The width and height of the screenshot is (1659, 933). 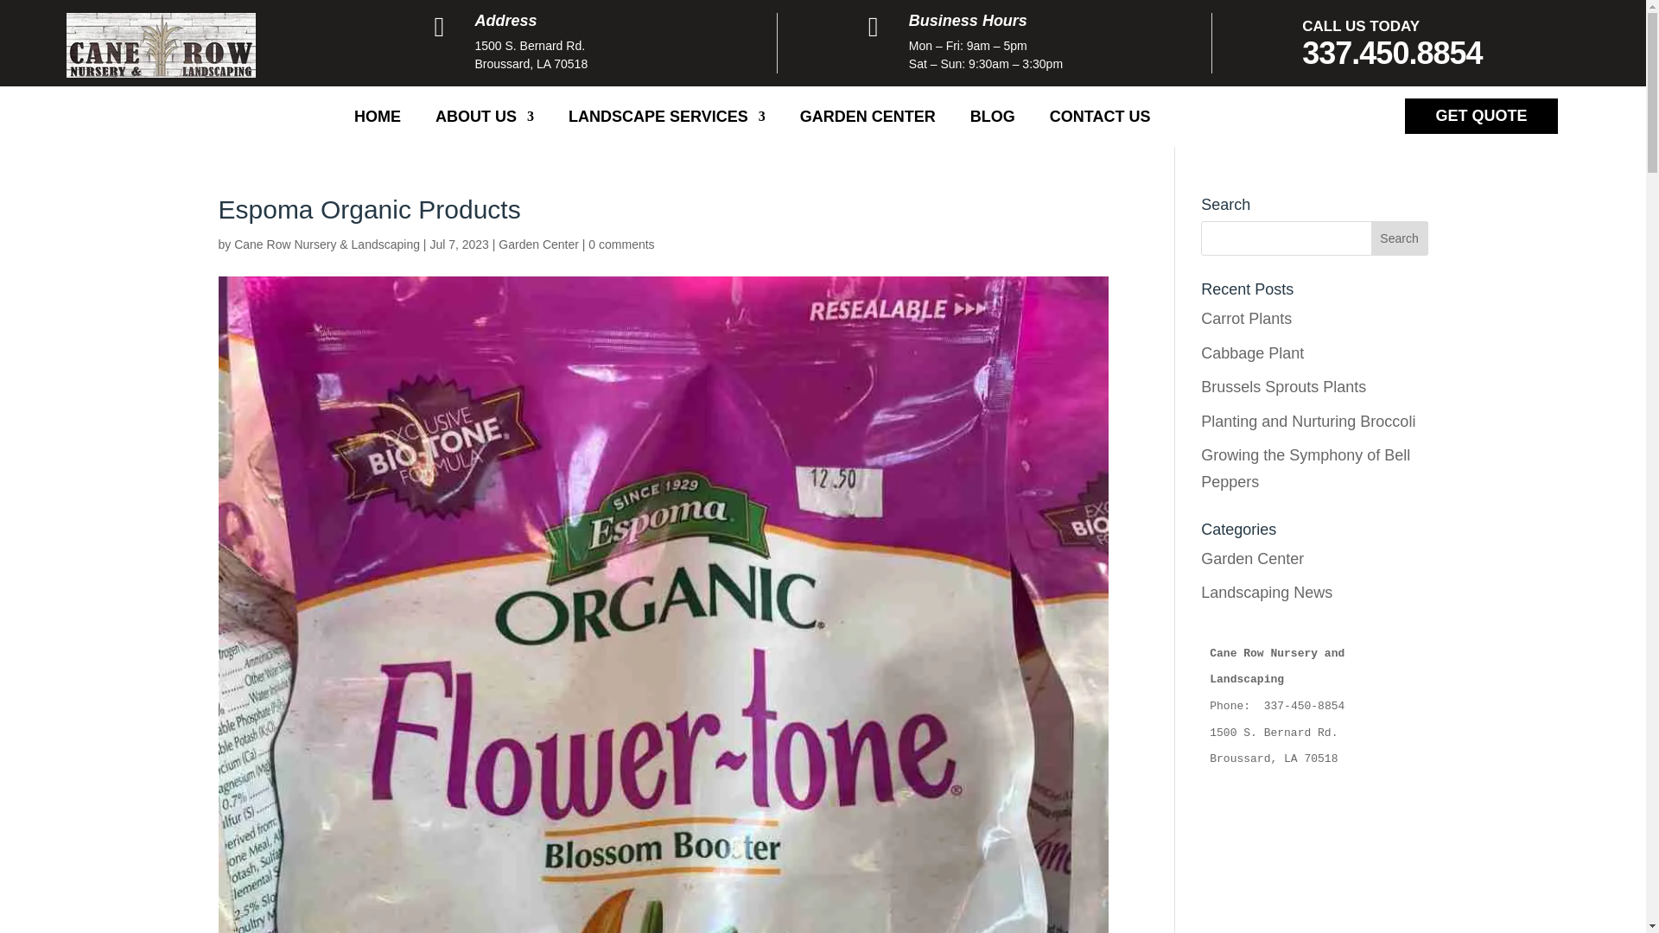 What do you see at coordinates (378, 120) in the screenshot?
I see `HOME` at bounding box center [378, 120].